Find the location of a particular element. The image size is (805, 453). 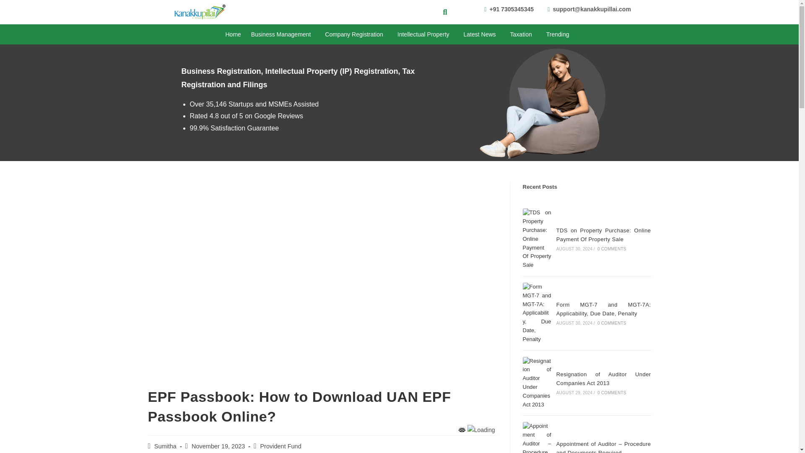

Intellectual Property is located at coordinates (426, 34).